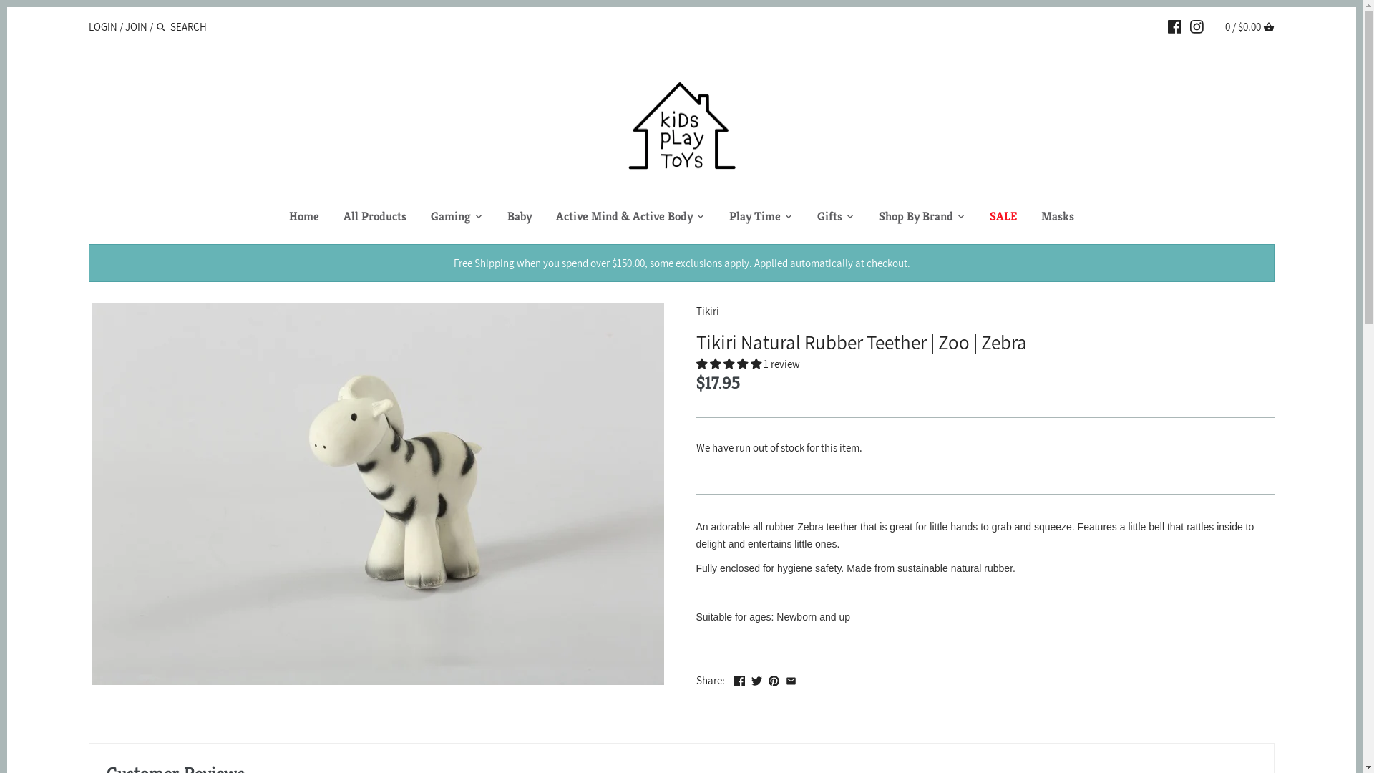 Image resolution: width=1374 pixels, height=773 pixels. Describe the element at coordinates (1175, 26) in the screenshot. I see `FACEBOOK` at that location.